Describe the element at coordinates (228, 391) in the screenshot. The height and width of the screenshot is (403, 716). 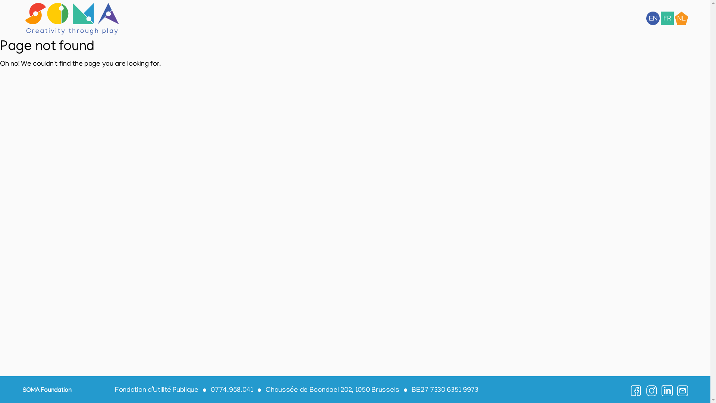
I see `0774.958.041` at that location.